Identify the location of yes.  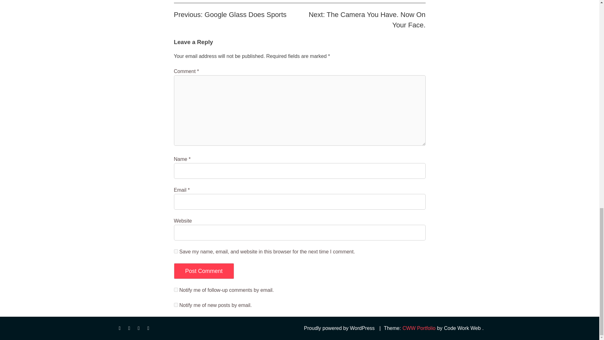
(176, 251).